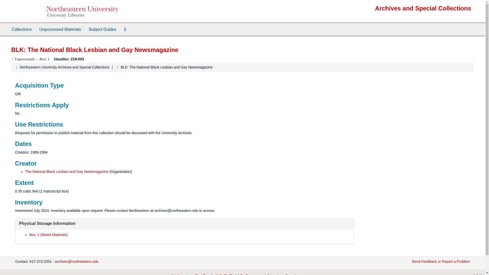  Describe the element at coordinates (102, 30) in the screenshot. I see `Subject Guides` at that location.